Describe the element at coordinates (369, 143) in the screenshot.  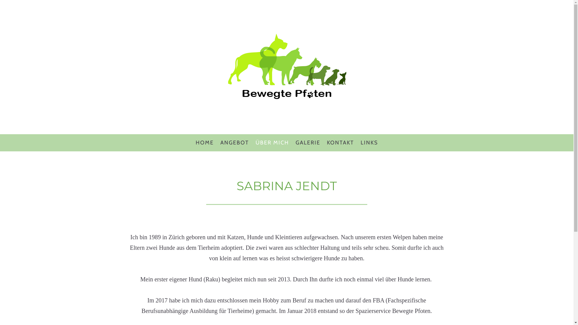
I see `LINKS` at that location.